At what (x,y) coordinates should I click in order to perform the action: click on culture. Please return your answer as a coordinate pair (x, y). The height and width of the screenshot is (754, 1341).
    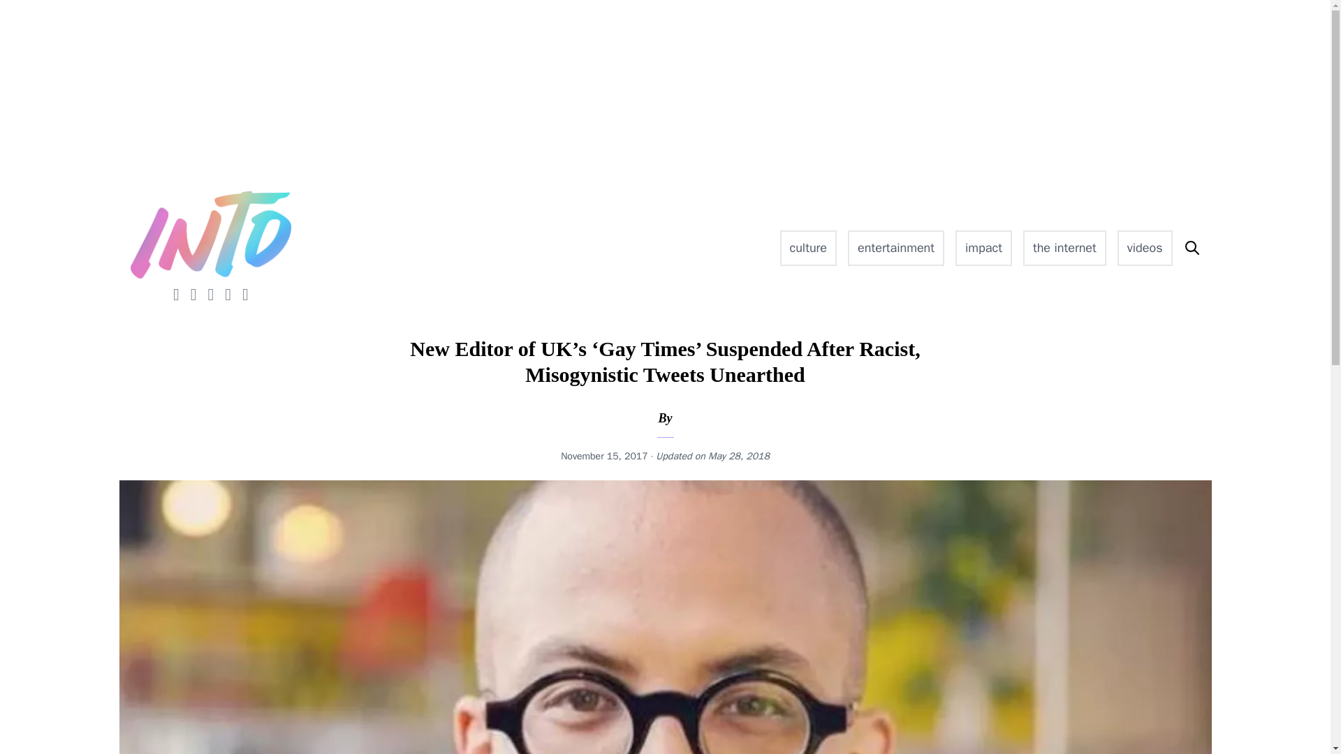
    Looking at the image, I should click on (809, 249).